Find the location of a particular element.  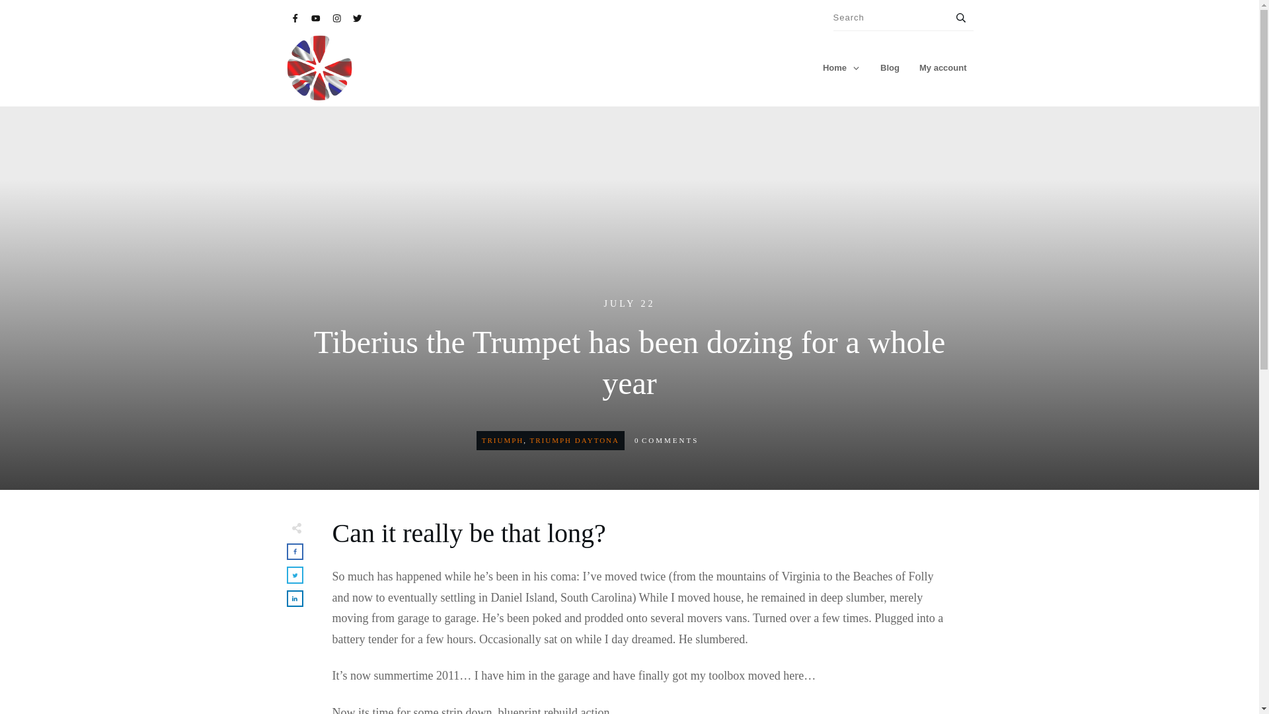

TRIUMPH is located at coordinates (502, 440).